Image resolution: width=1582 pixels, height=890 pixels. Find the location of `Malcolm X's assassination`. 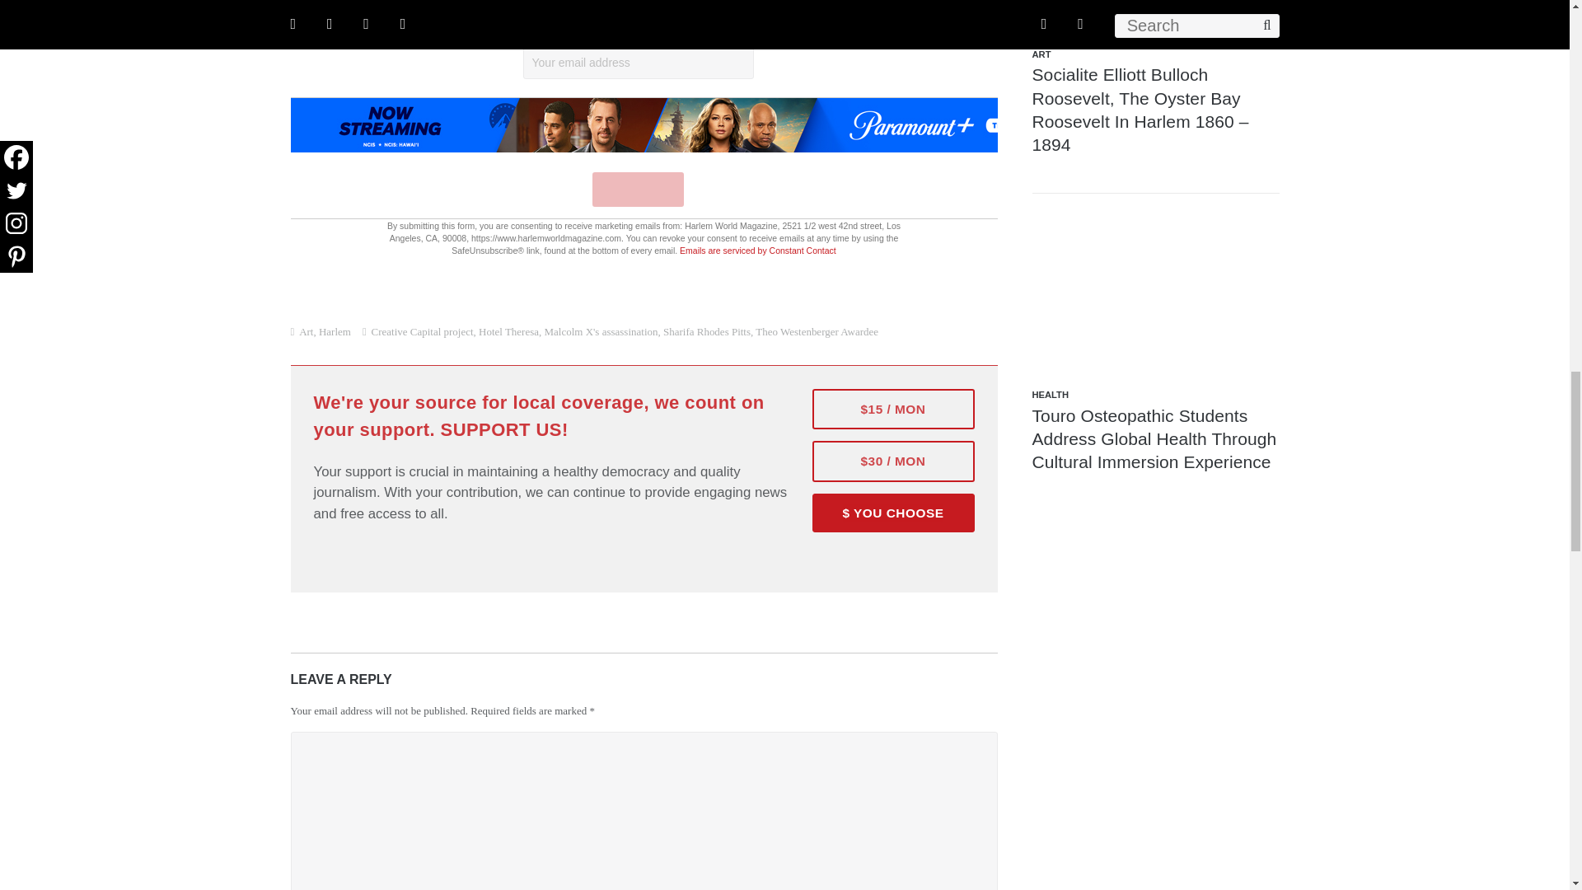

Malcolm X's assassination is located at coordinates (601, 331).